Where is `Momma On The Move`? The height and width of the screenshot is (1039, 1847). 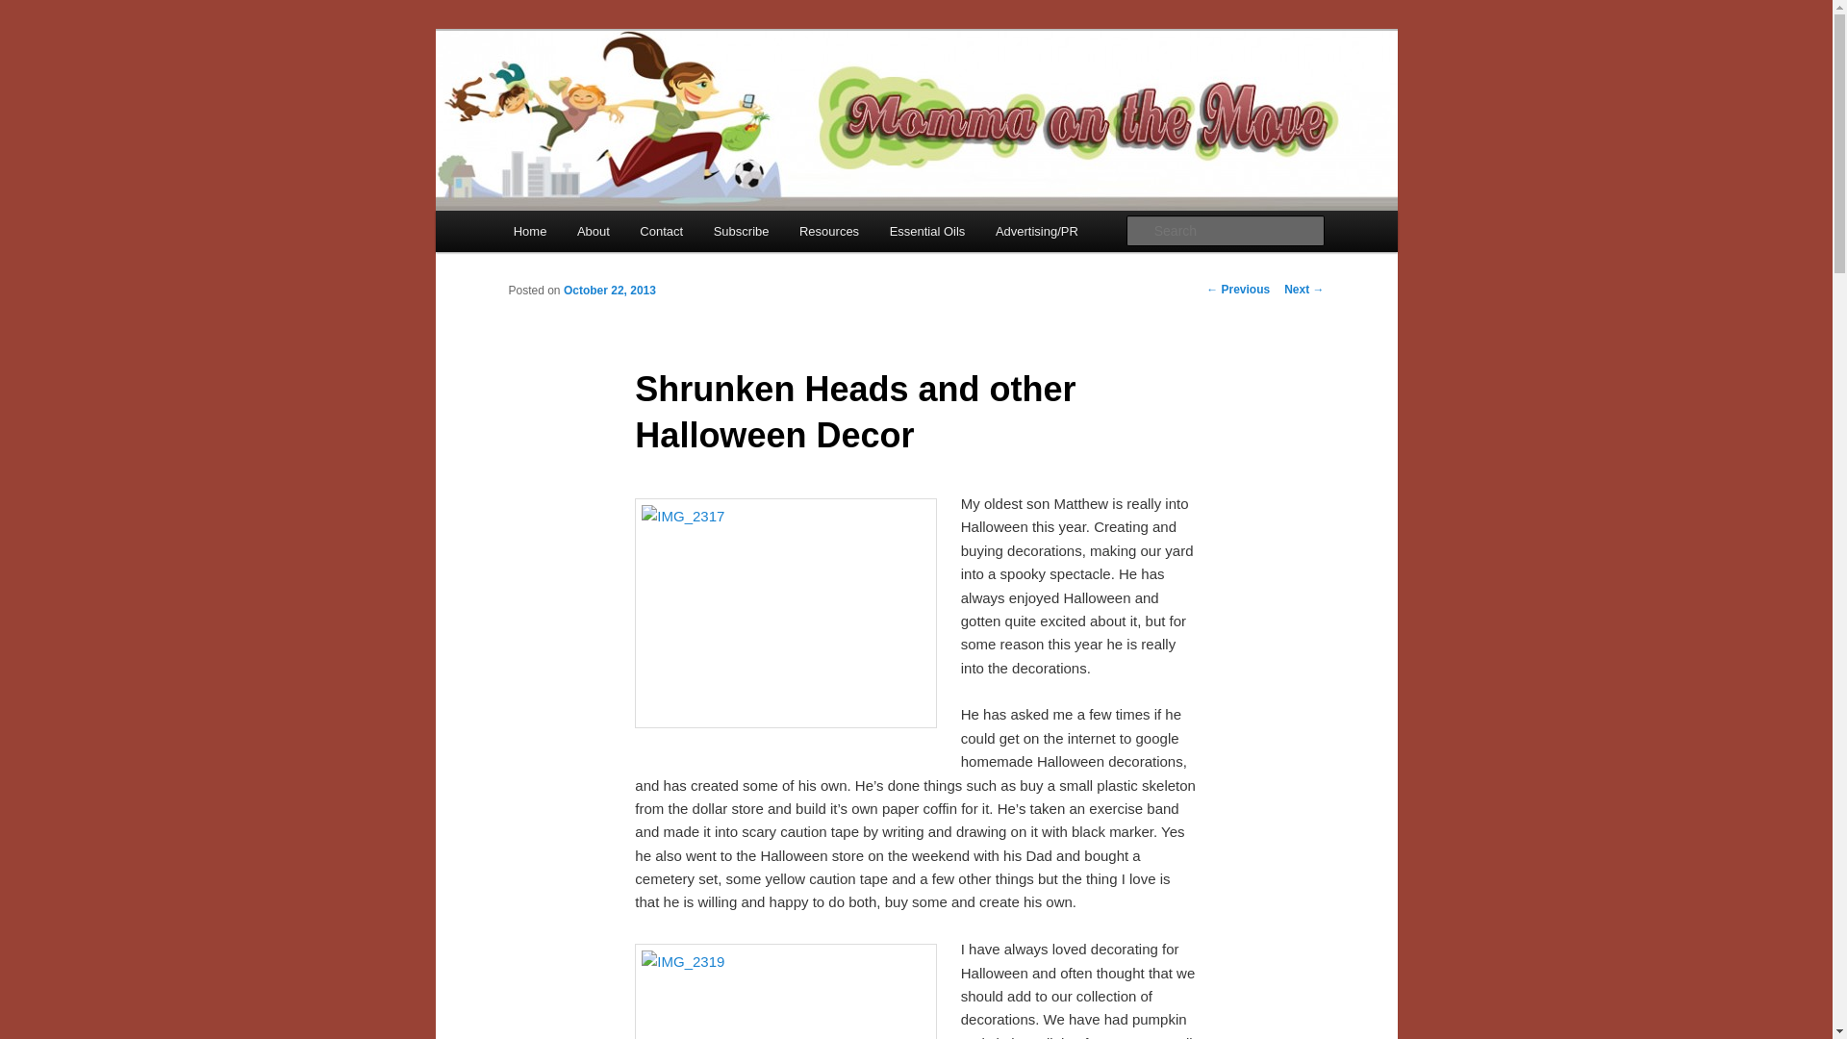 Momma On The Move is located at coordinates (656, 100).